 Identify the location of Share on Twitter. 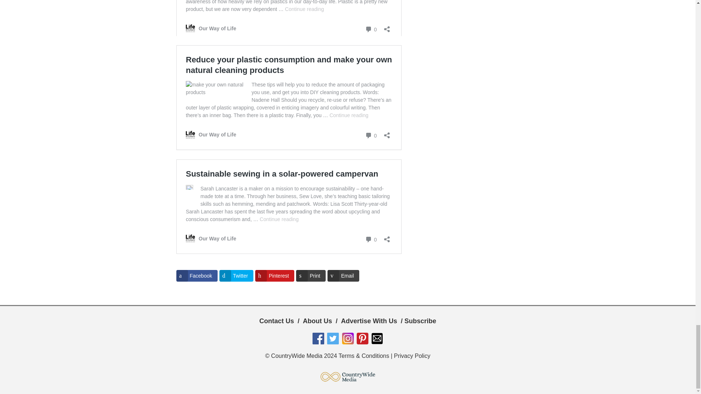
(236, 276).